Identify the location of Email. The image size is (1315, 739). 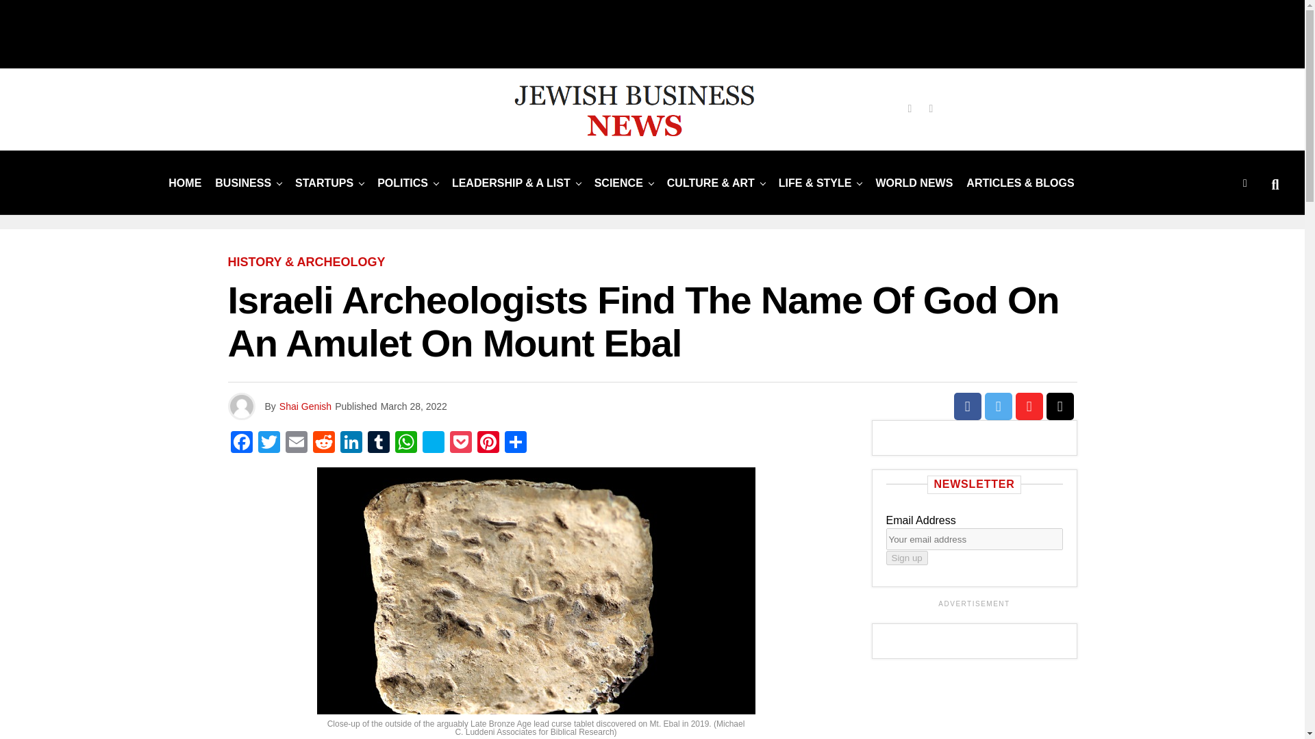
(296, 443).